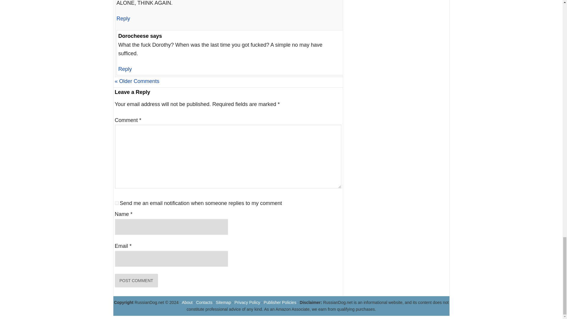  I want to click on Post Comment, so click(136, 281).